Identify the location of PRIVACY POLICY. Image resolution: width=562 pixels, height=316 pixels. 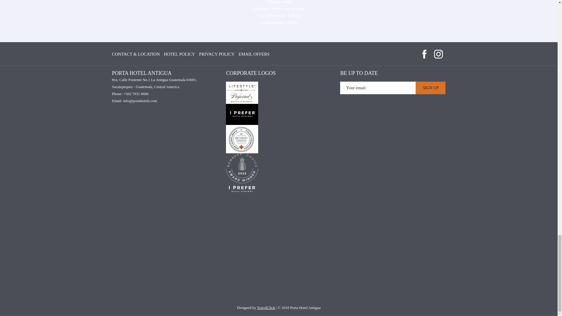
(217, 54).